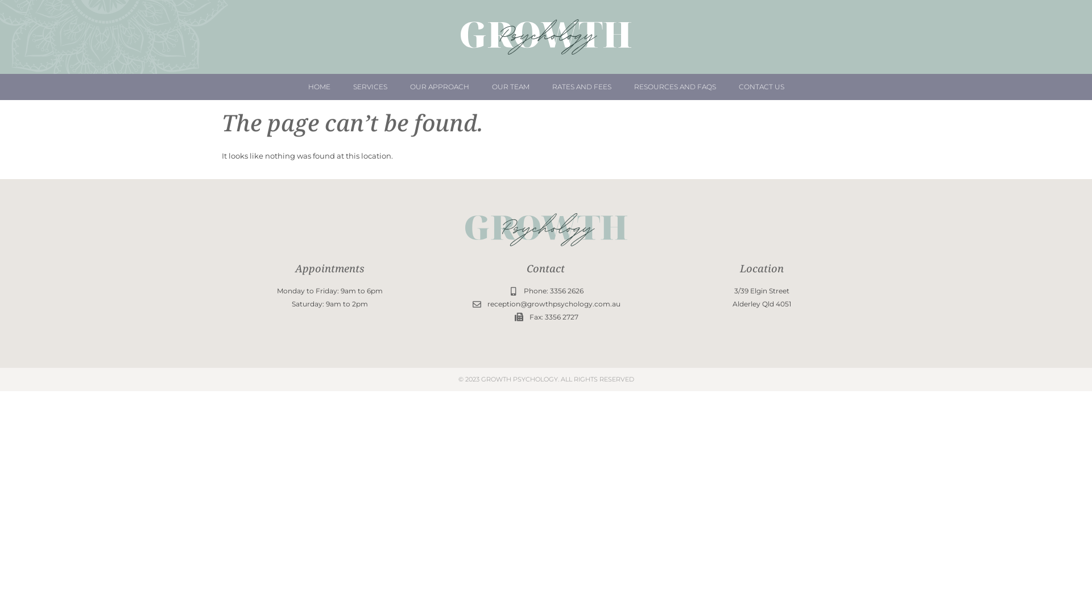  What do you see at coordinates (510, 87) in the screenshot?
I see `OUR TEAM` at bounding box center [510, 87].